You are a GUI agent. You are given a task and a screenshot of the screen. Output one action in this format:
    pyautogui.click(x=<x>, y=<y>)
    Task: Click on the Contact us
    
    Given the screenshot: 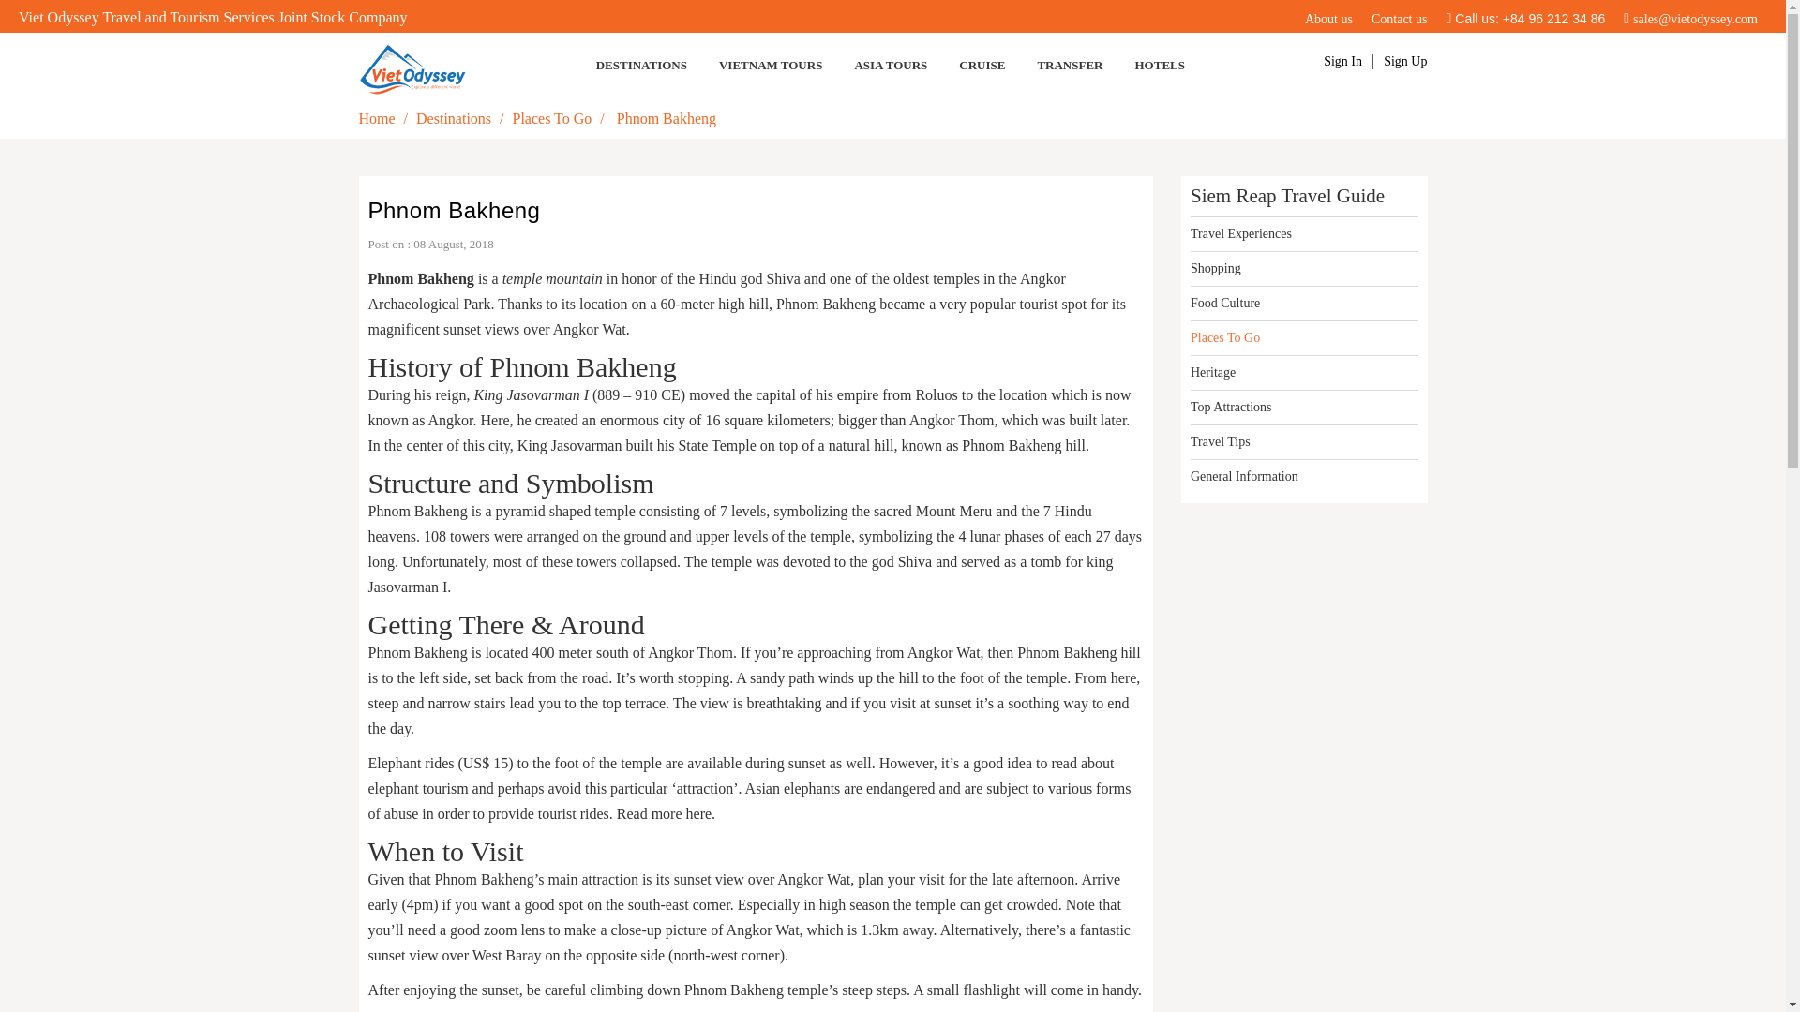 What is the action you would take?
    pyautogui.click(x=1399, y=19)
    